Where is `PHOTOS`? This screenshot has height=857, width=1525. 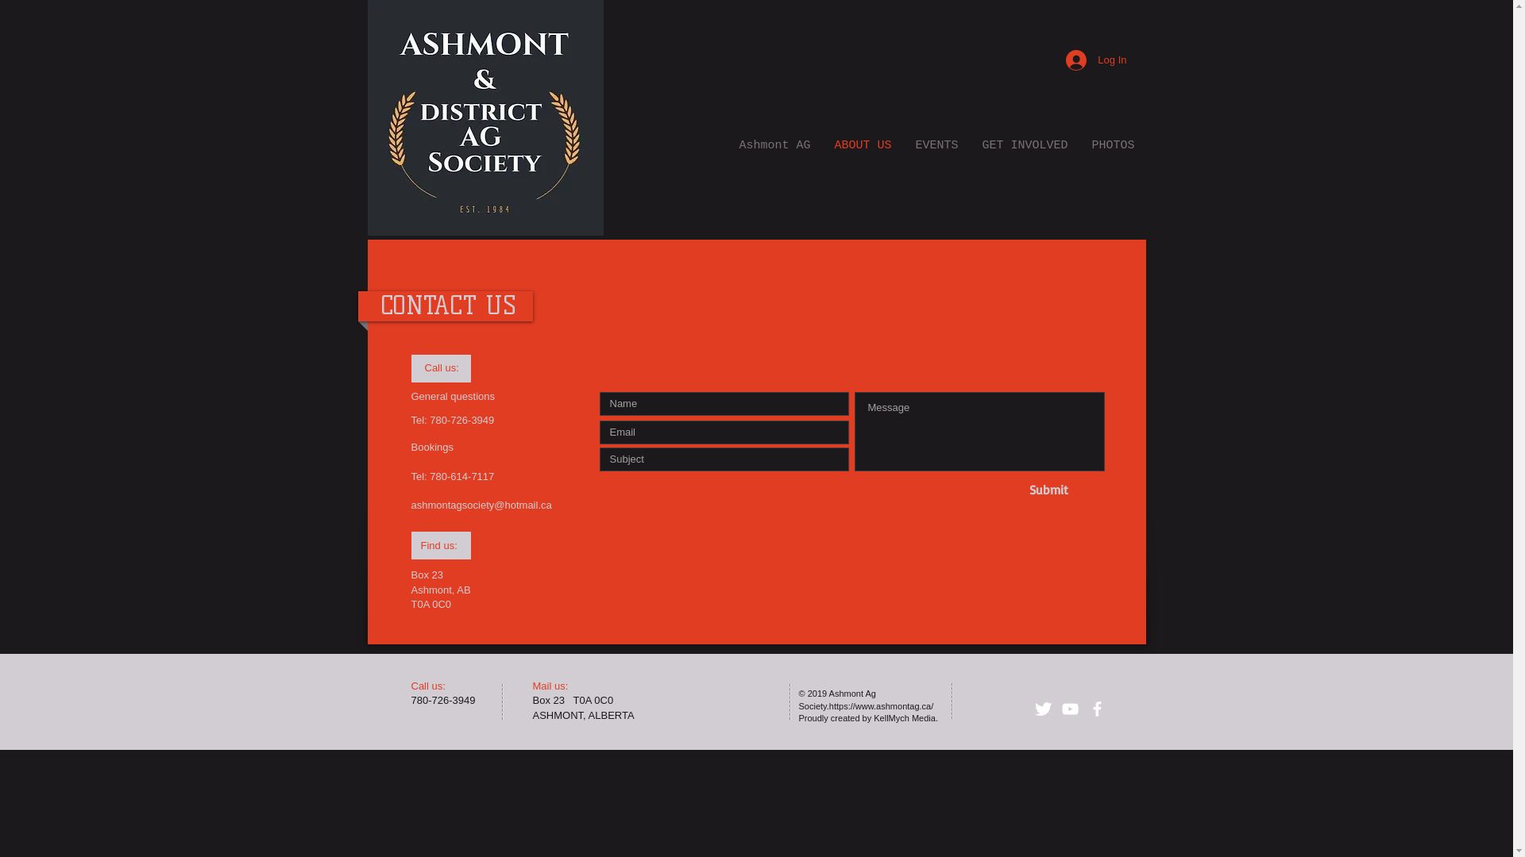 PHOTOS is located at coordinates (1114, 144).